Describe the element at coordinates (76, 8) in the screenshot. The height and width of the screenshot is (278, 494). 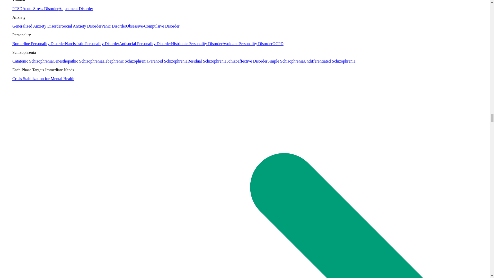
I see `Adjustment Disorder` at that location.